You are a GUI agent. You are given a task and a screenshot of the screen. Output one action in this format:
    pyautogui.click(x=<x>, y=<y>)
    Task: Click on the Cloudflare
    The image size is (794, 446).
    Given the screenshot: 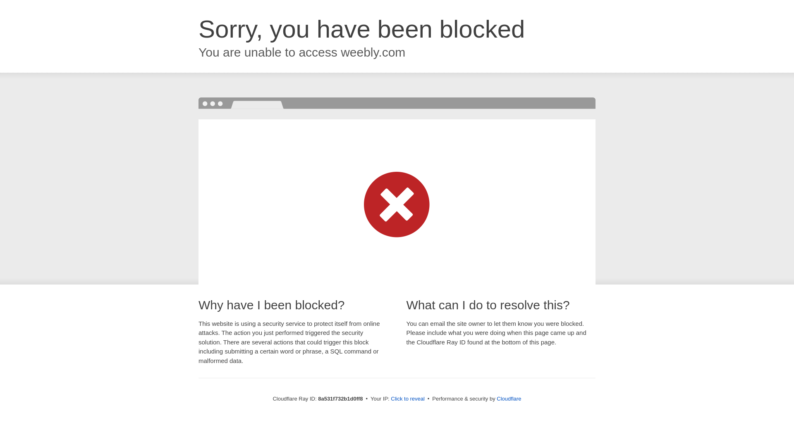 What is the action you would take?
    pyautogui.click(x=509, y=399)
    